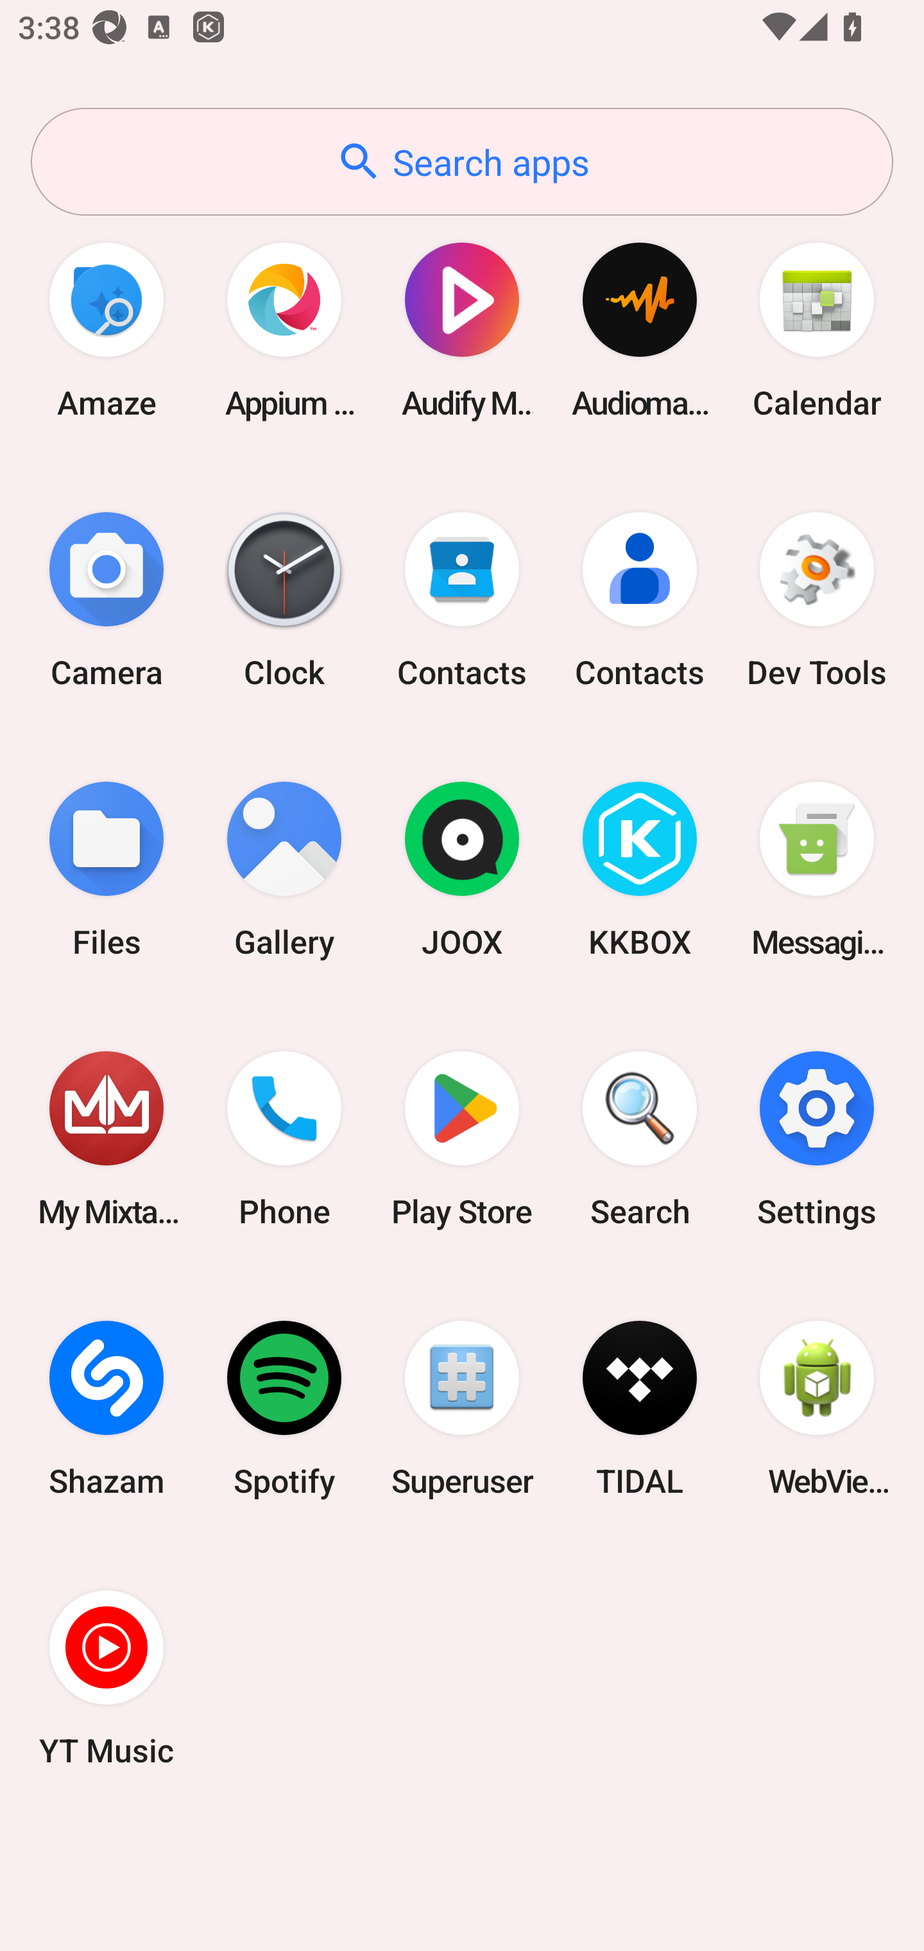 The width and height of the screenshot is (924, 1951). I want to click on Audify Music Player, so click(462, 330).